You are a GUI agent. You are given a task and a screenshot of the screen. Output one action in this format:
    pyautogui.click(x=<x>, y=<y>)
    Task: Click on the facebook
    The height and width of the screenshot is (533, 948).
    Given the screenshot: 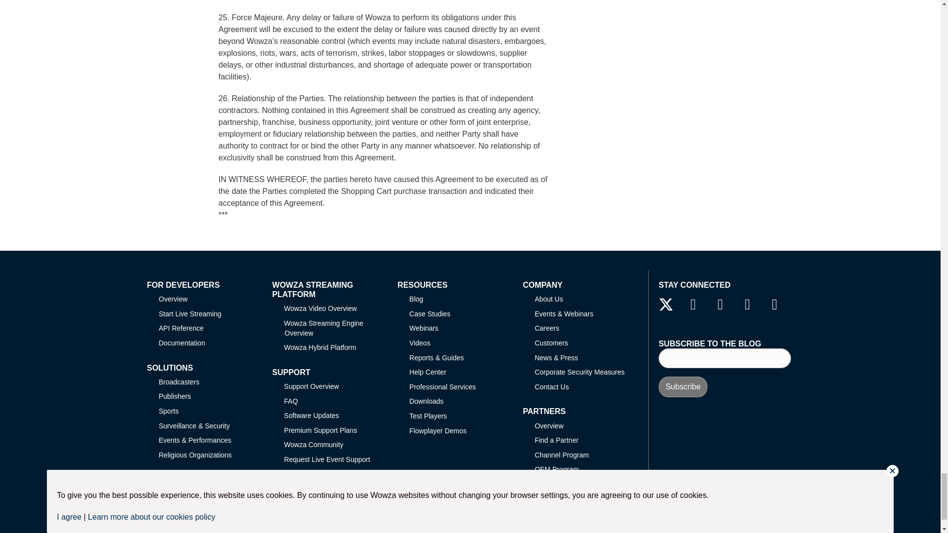 What is the action you would take?
    pyautogui.click(x=693, y=304)
    